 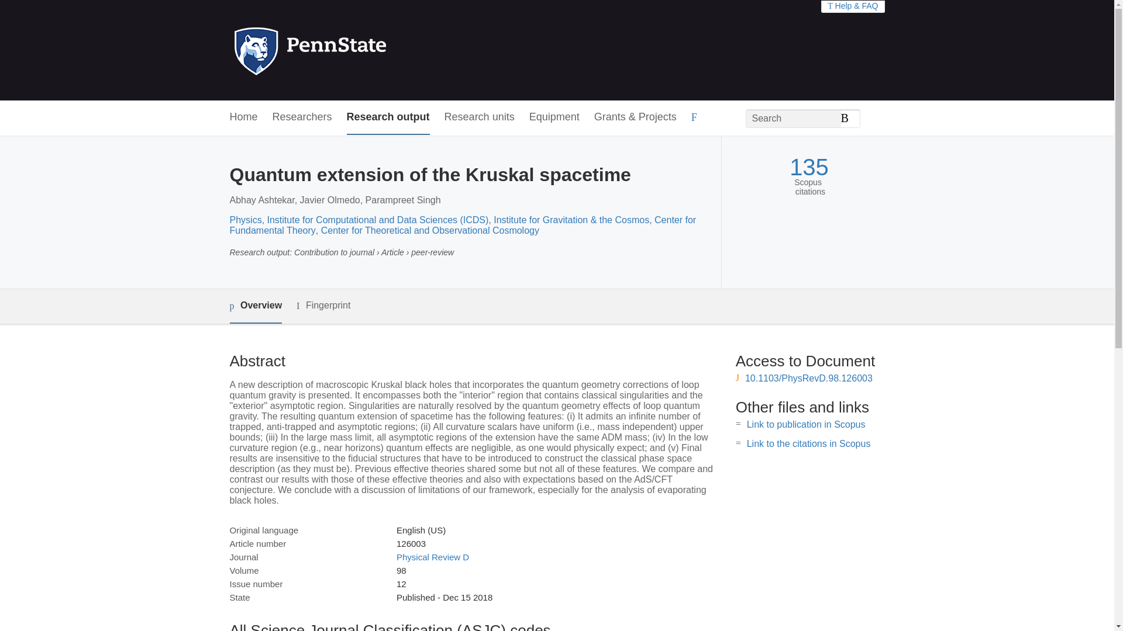 I want to click on Overview, so click(x=255, y=306).